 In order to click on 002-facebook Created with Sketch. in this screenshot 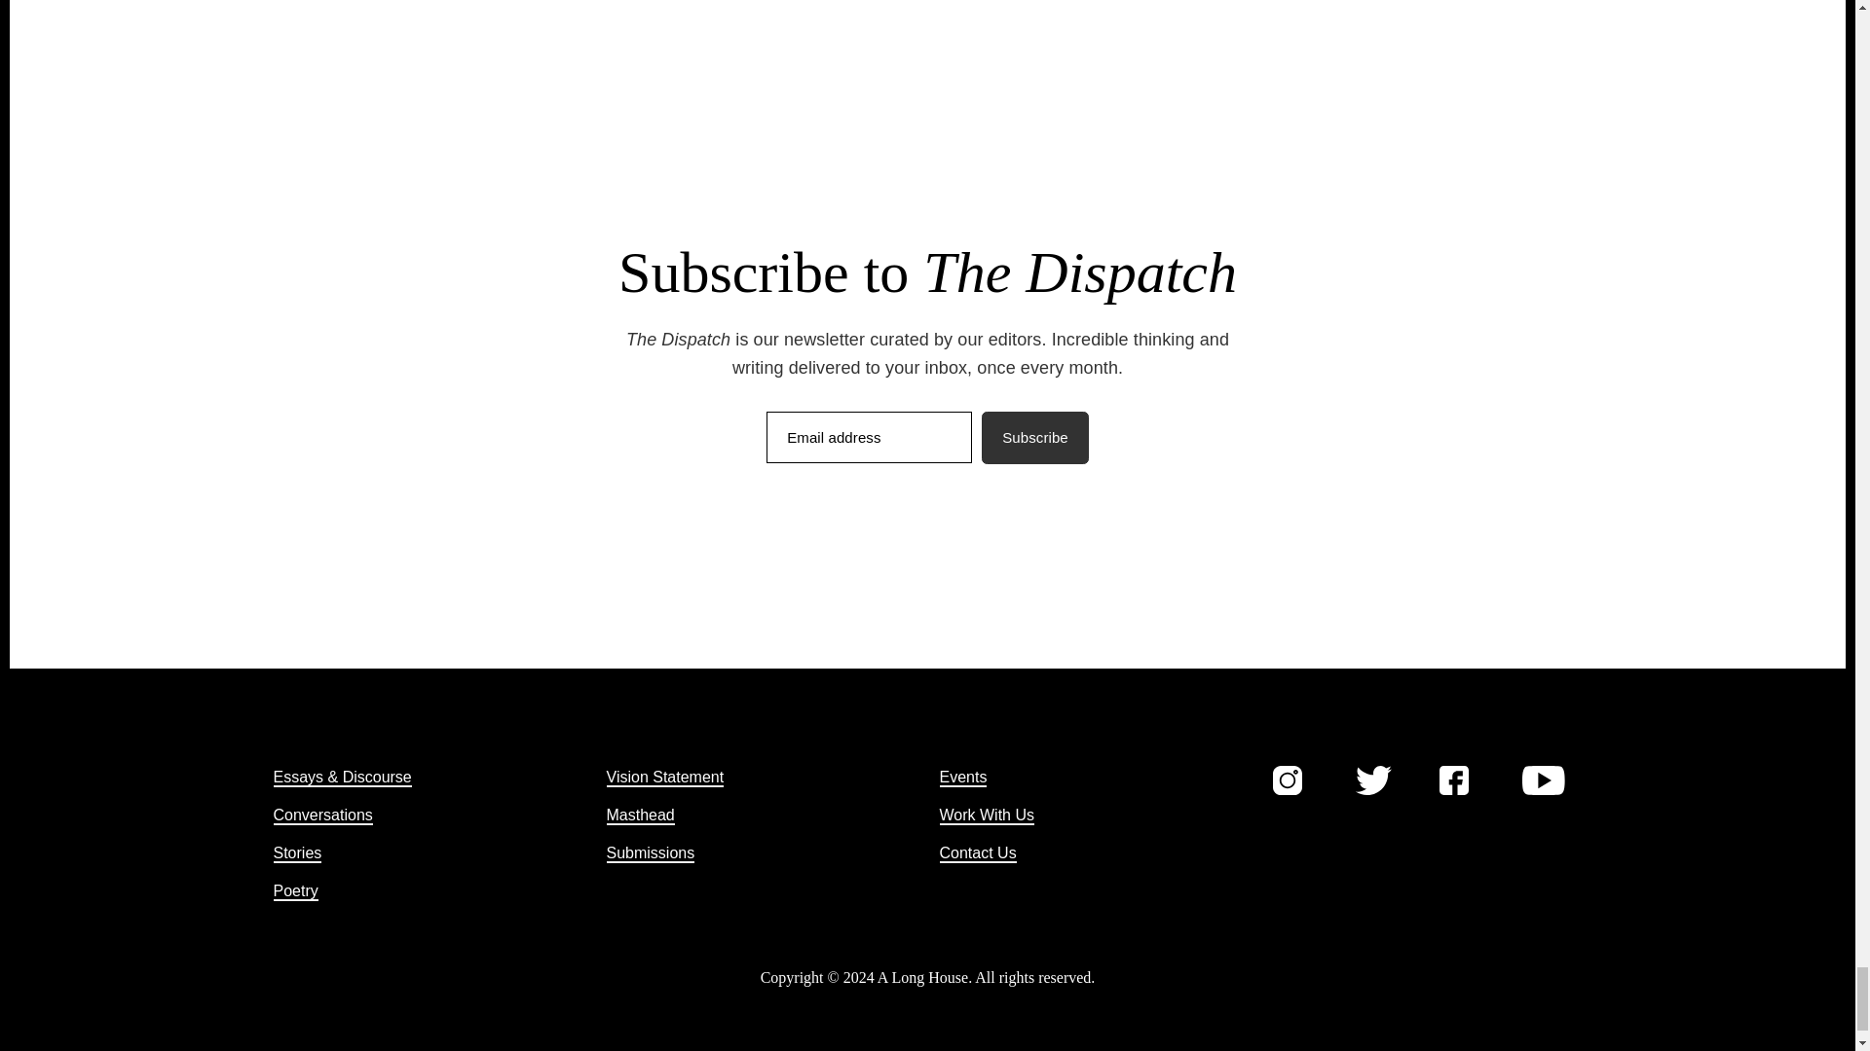, I will do `click(1453, 780)`.